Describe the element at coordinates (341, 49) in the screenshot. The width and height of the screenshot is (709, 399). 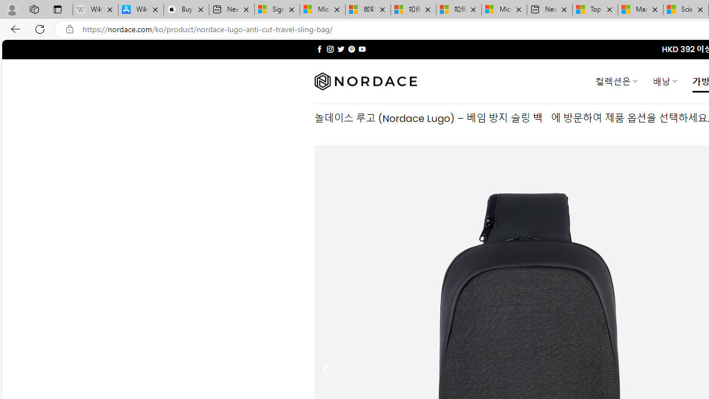
I see `Follow on Twitter` at that location.